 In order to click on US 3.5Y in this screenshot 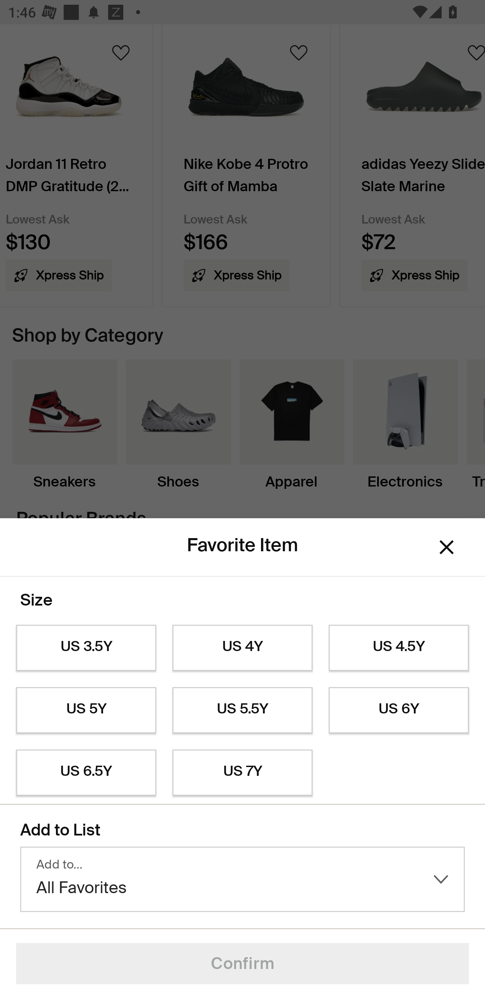, I will do `click(86, 648)`.